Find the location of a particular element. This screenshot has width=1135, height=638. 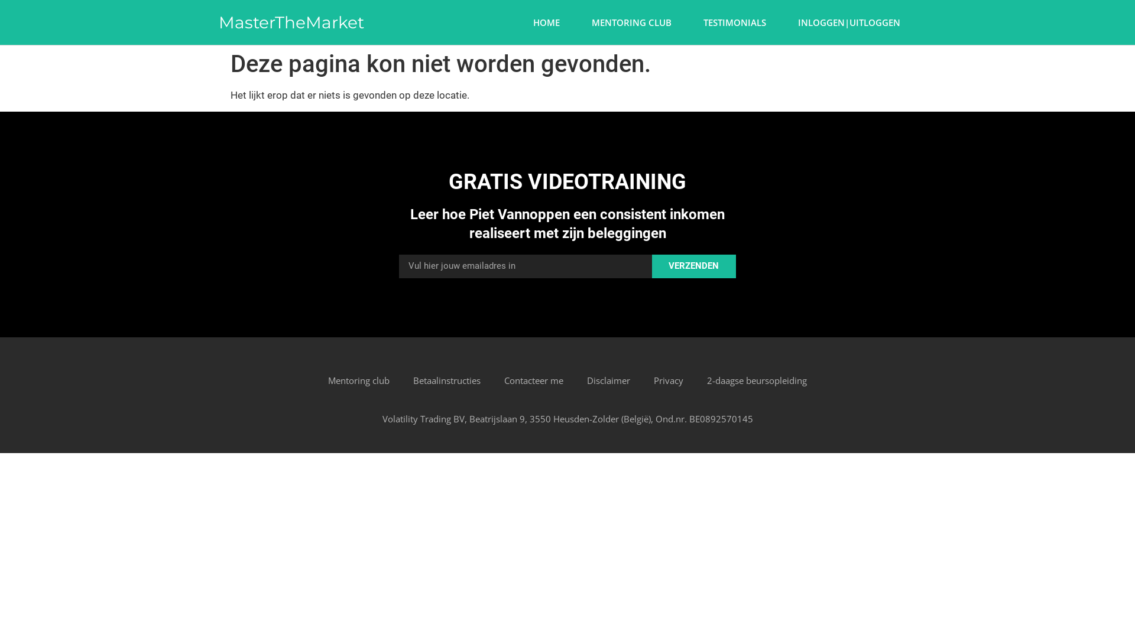

VERZENDEN is located at coordinates (694, 266).